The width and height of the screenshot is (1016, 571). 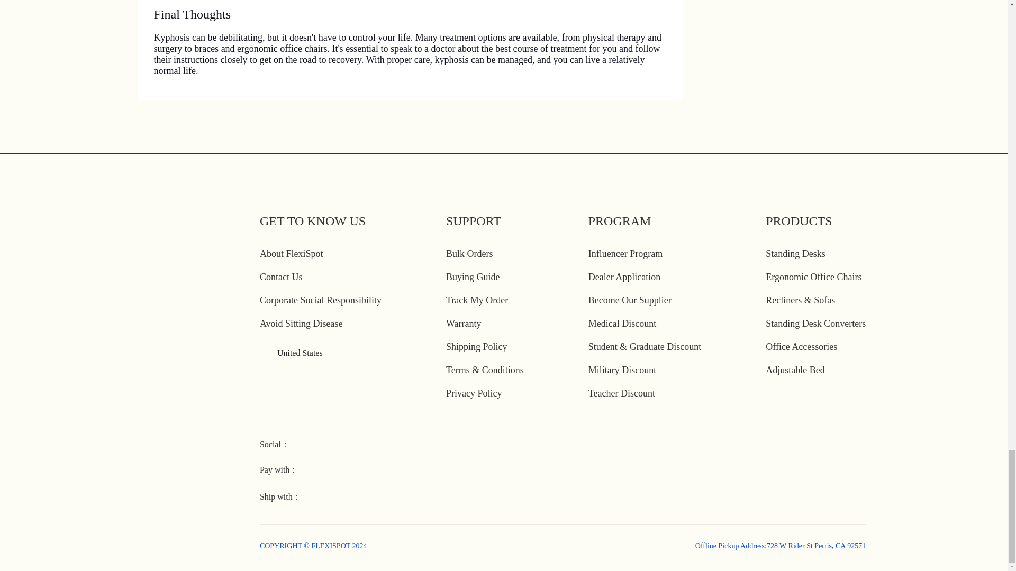 I want to click on Contact Us, so click(x=282, y=277).